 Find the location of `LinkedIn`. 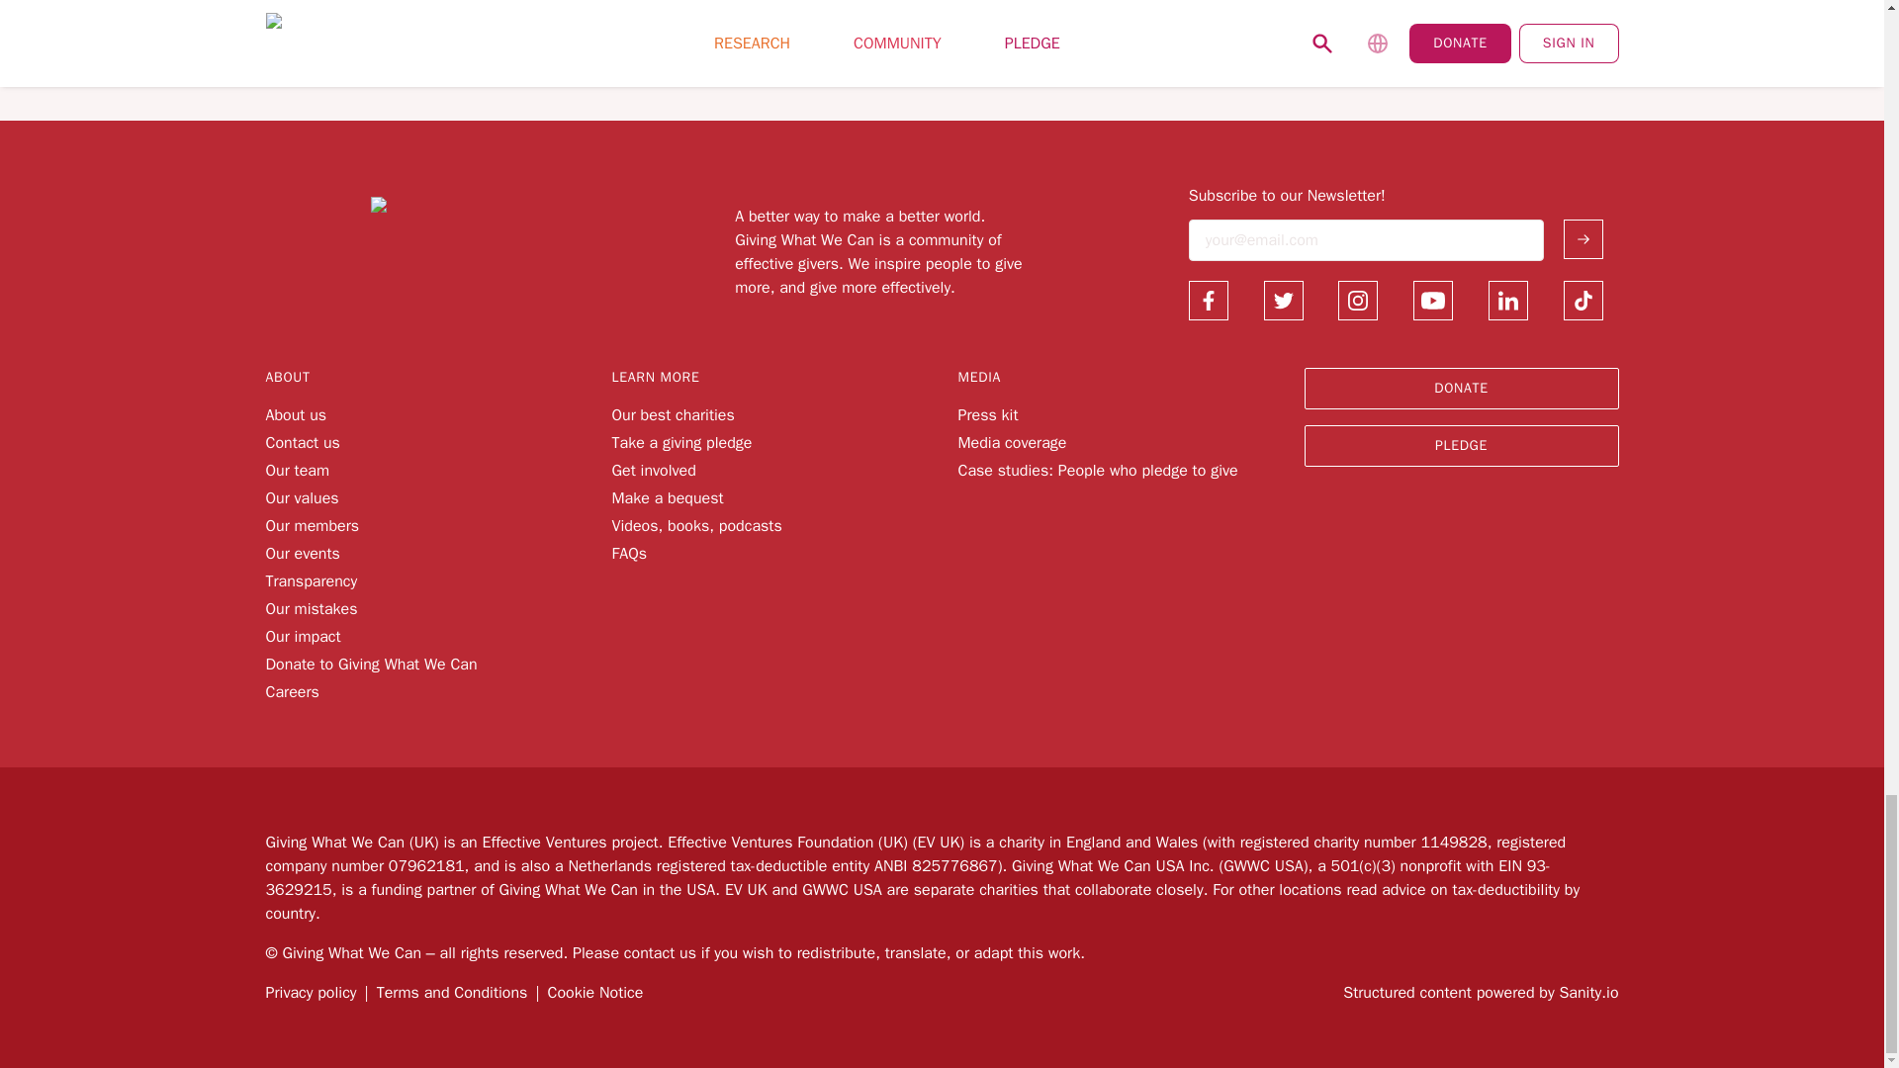

LinkedIn is located at coordinates (1508, 301).